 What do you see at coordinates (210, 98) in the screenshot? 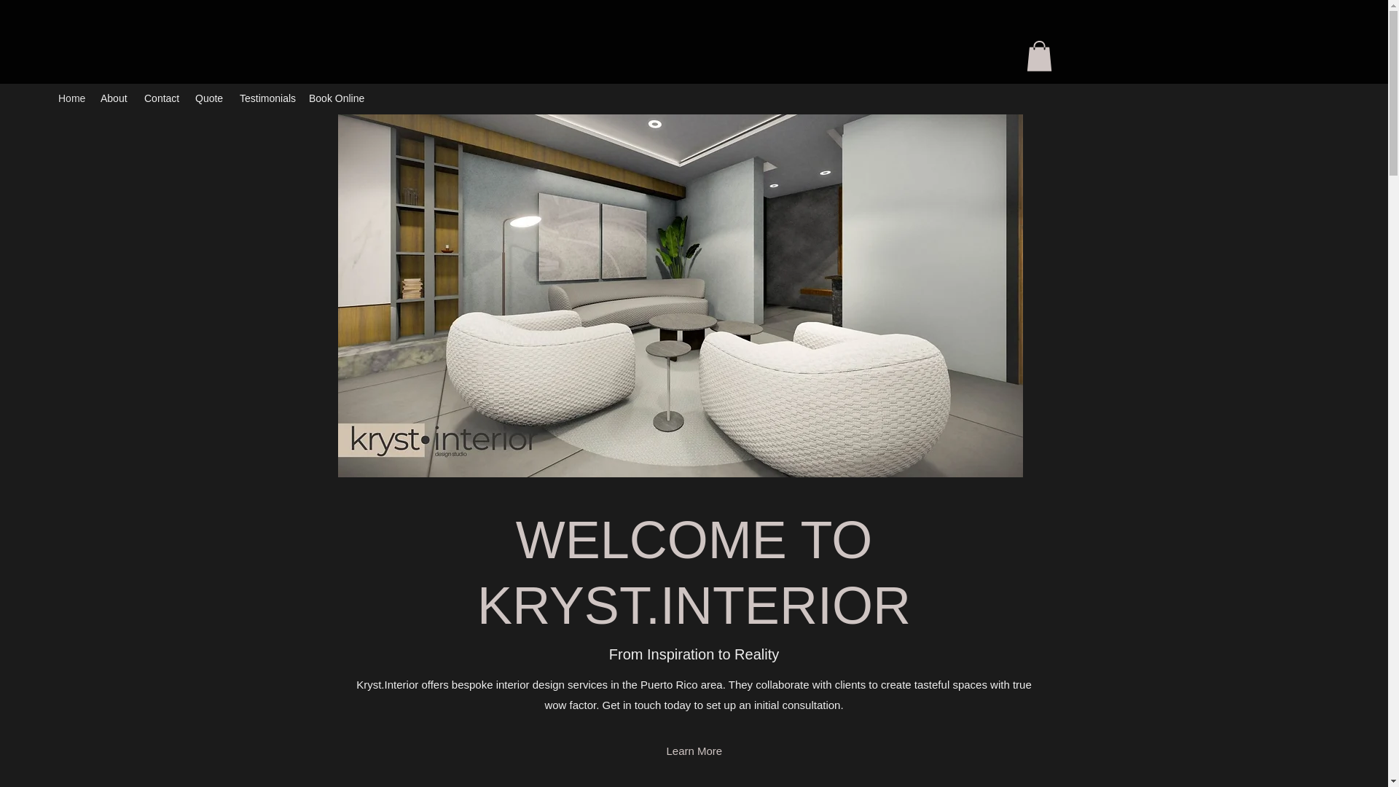
I see `Quote` at bounding box center [210, 98].